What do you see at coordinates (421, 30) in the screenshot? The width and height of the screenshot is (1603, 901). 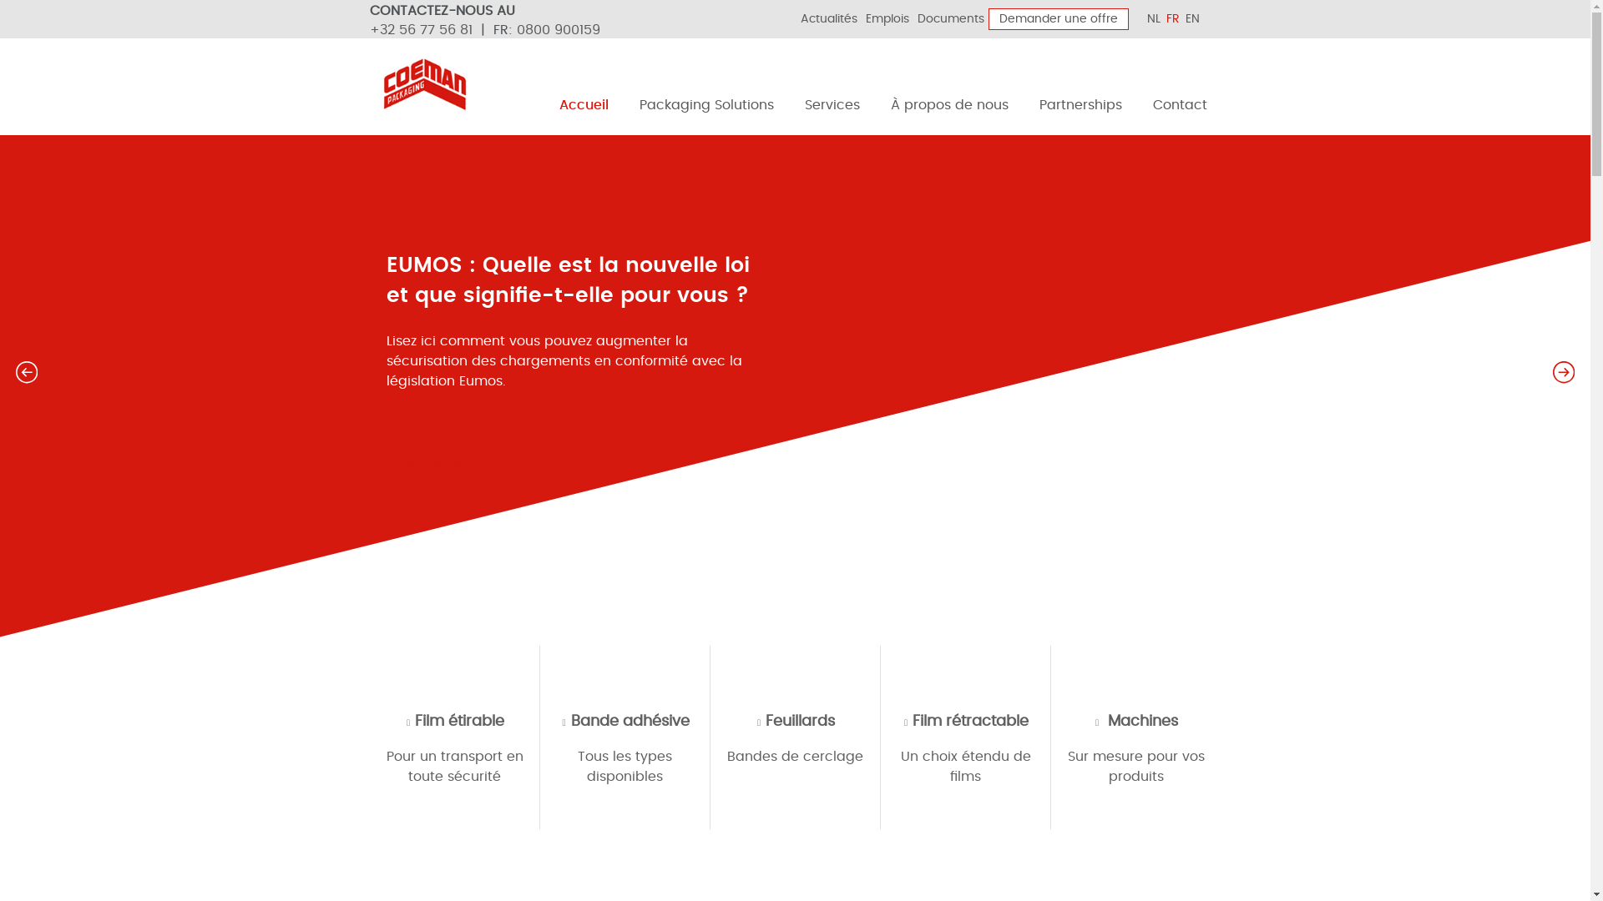 I see `+32 56 77 56 81` at bounding box center [421, 30].